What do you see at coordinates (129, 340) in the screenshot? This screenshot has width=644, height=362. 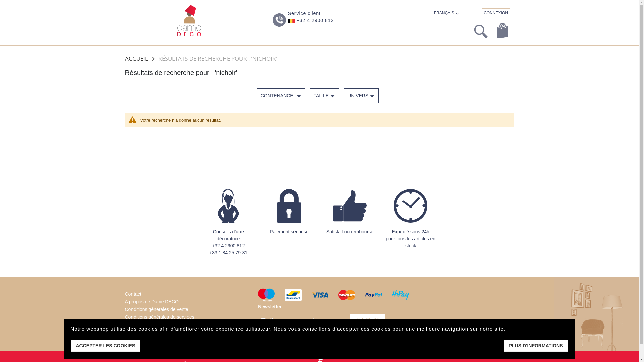 I see `Blog` at bounding box center [129, 340].